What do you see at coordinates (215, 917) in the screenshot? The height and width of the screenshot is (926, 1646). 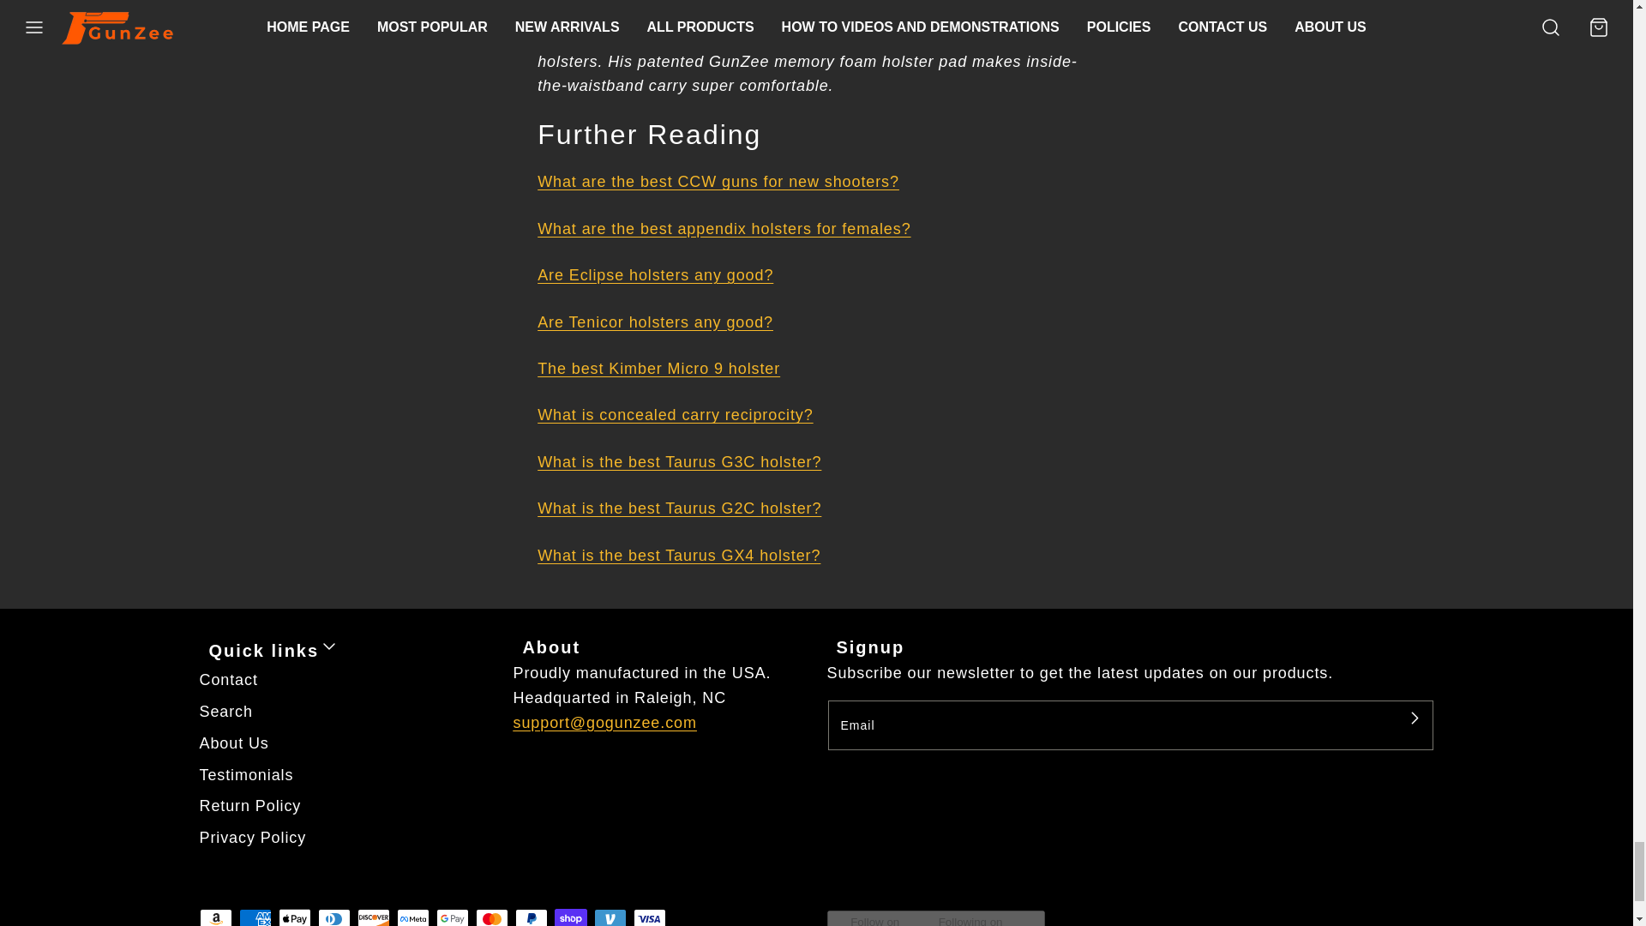 I see `Amazon` at bounding box center [215, 917].